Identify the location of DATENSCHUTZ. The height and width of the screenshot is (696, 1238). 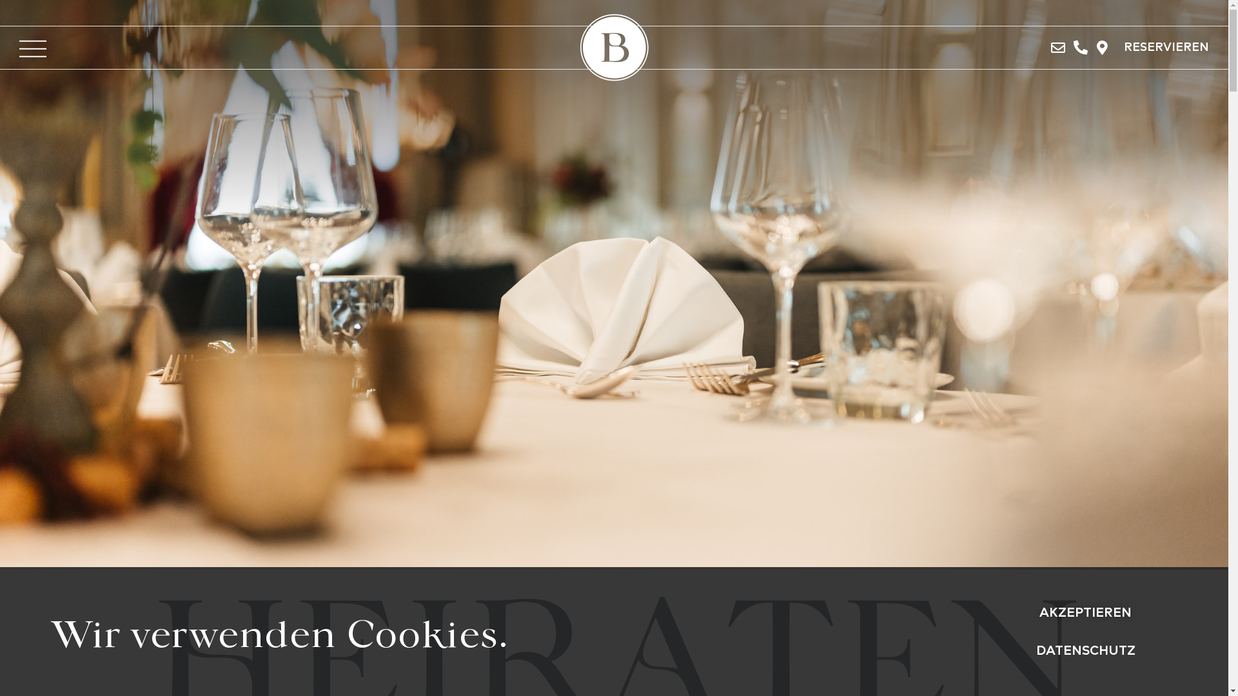
(1086, 652).